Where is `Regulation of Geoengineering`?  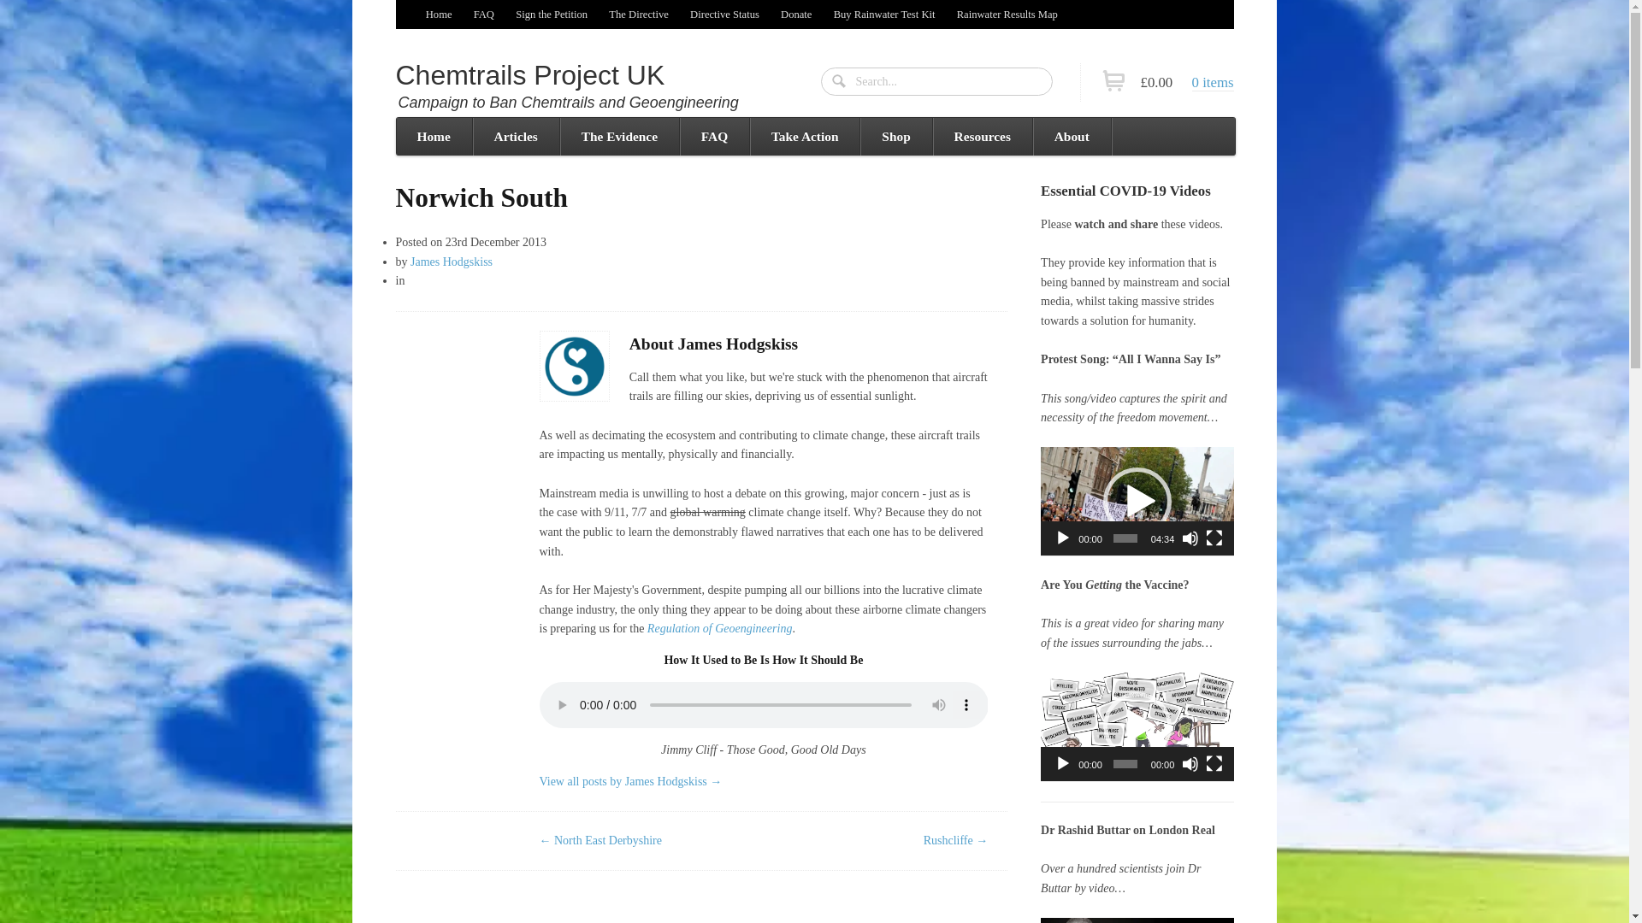 Regulation of Geoengineering is located at coordinates (720, 628).